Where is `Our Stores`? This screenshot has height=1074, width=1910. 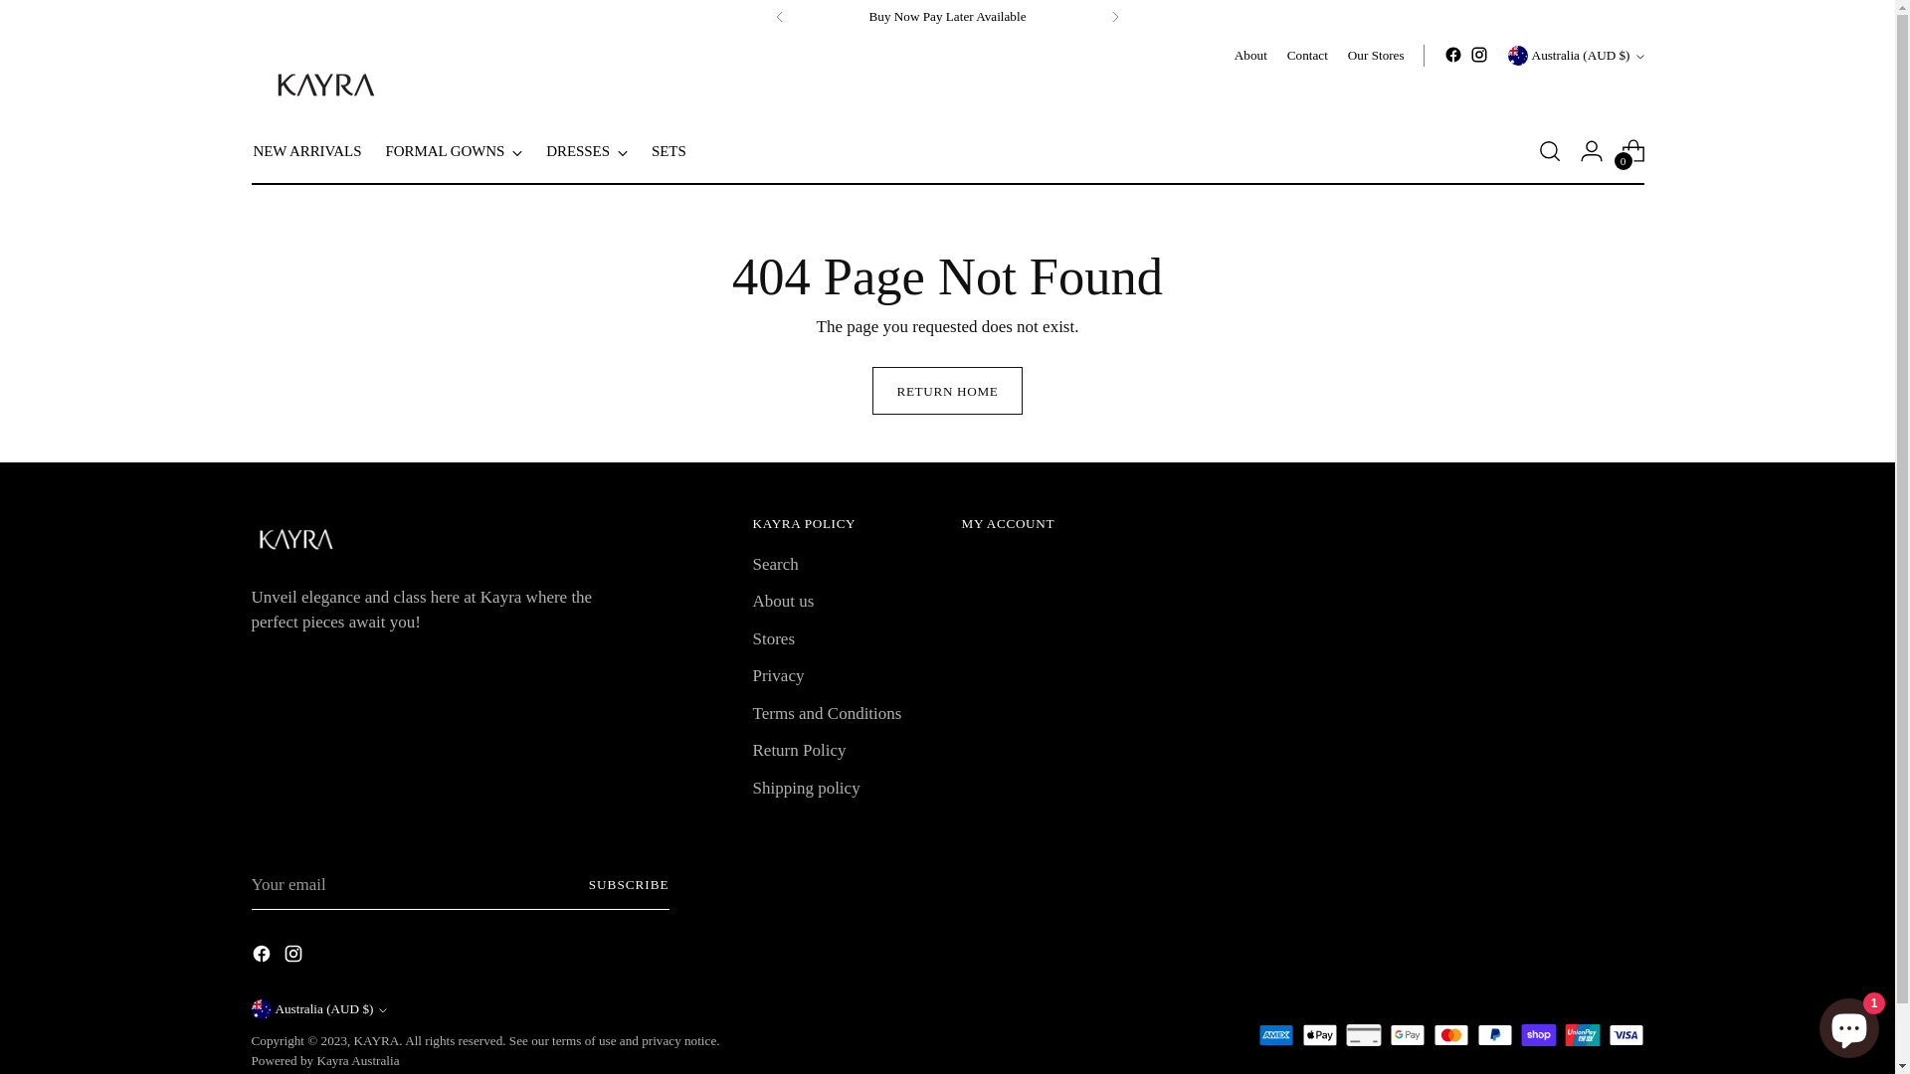
Our Stores is located at coordinates (1377, 56).